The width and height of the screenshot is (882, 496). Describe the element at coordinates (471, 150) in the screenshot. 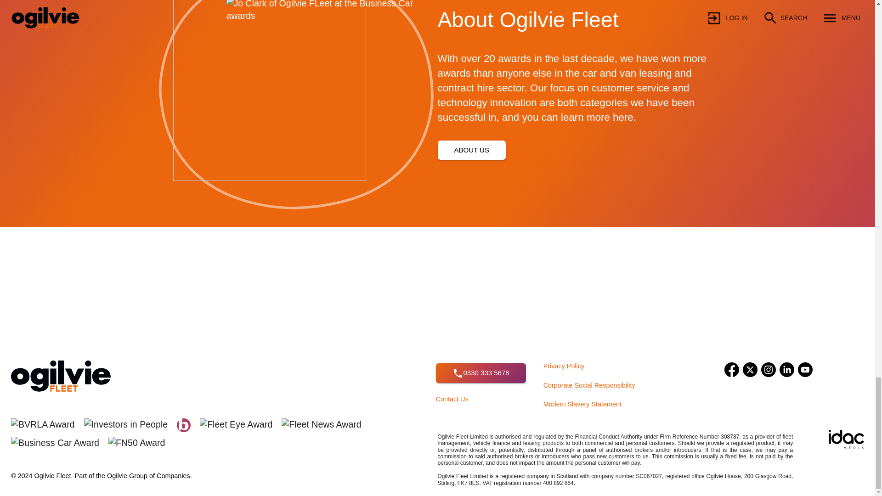

I see `ABOUT US` at that location.